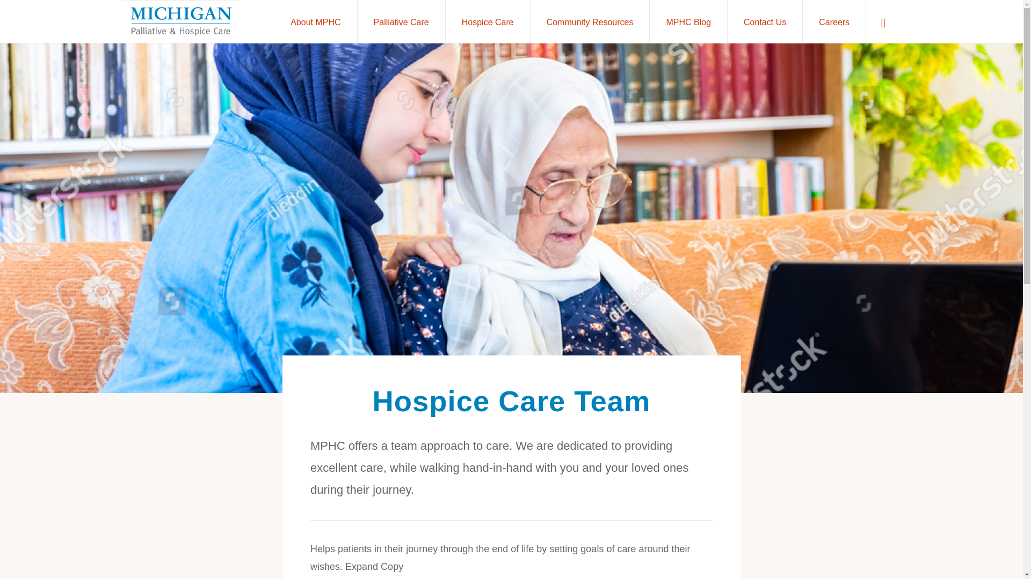  What do you see at coordinates (401, 538) in the screenshot?
I see `Careers` at bounding box center [401, 538].